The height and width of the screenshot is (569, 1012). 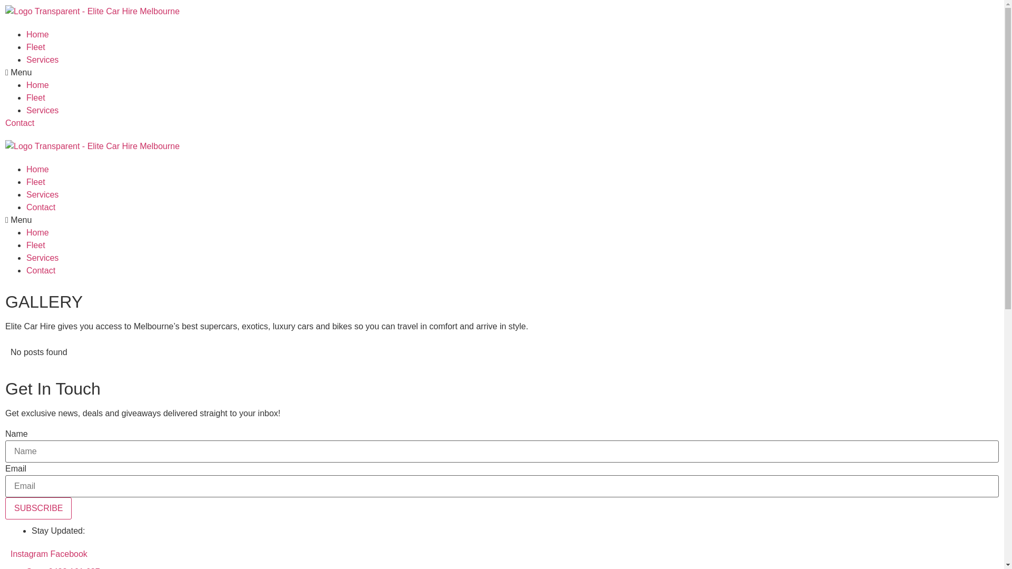 I want to click on SUBSCRIBE, so click(x=38, y=508).